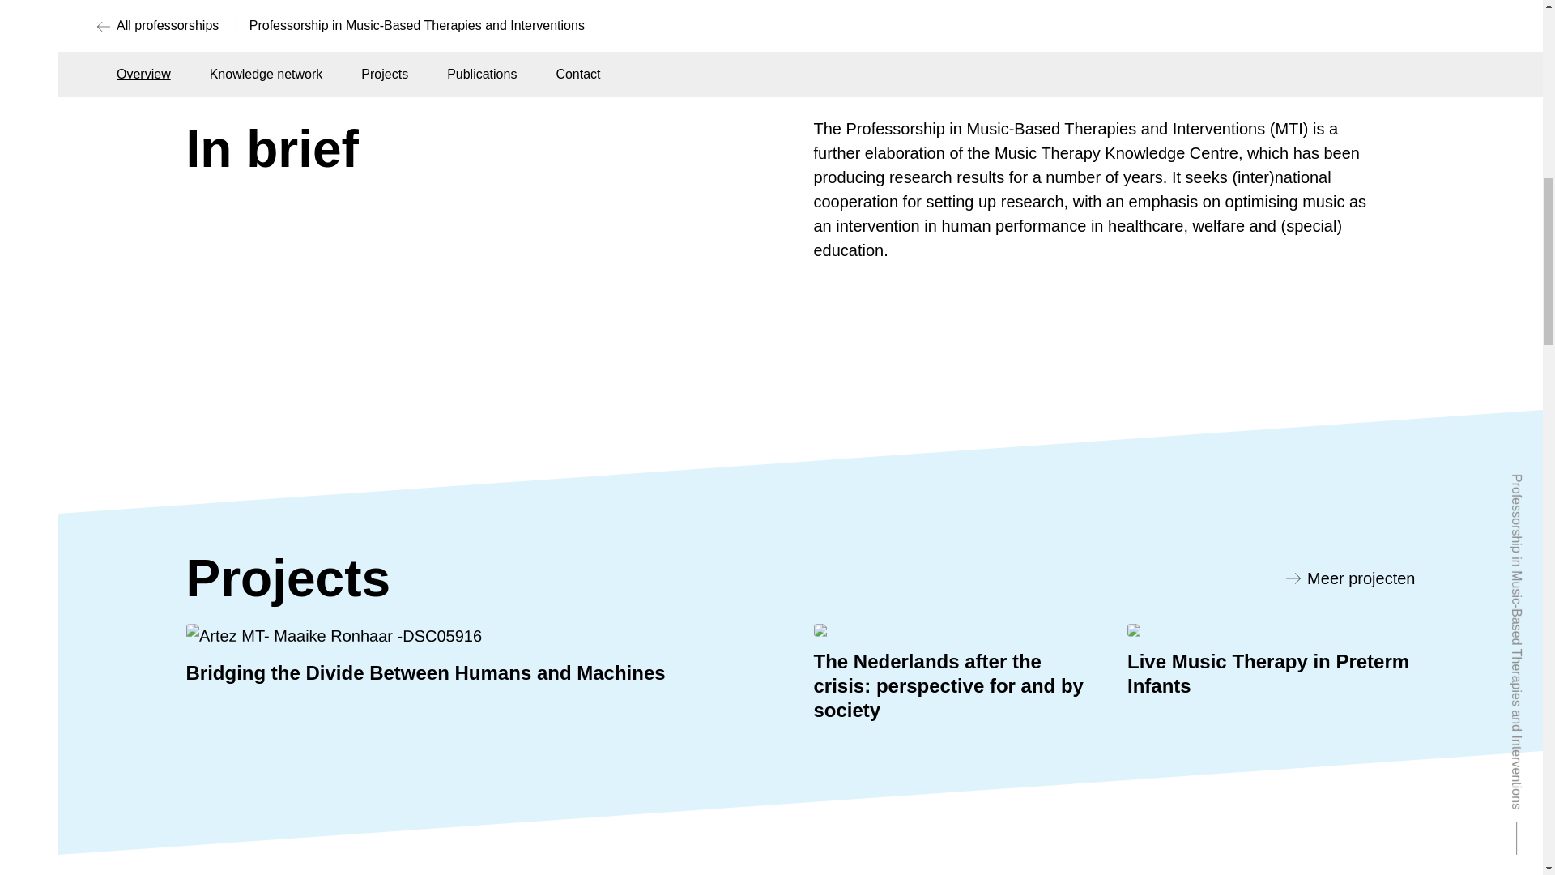 Image resolution: width=1555 pixels, height=875 pixels. Describe the element at coordinates (1272, 676) in the screenshot. I see `Live Music Therapy in Preterm Infants` at that location.